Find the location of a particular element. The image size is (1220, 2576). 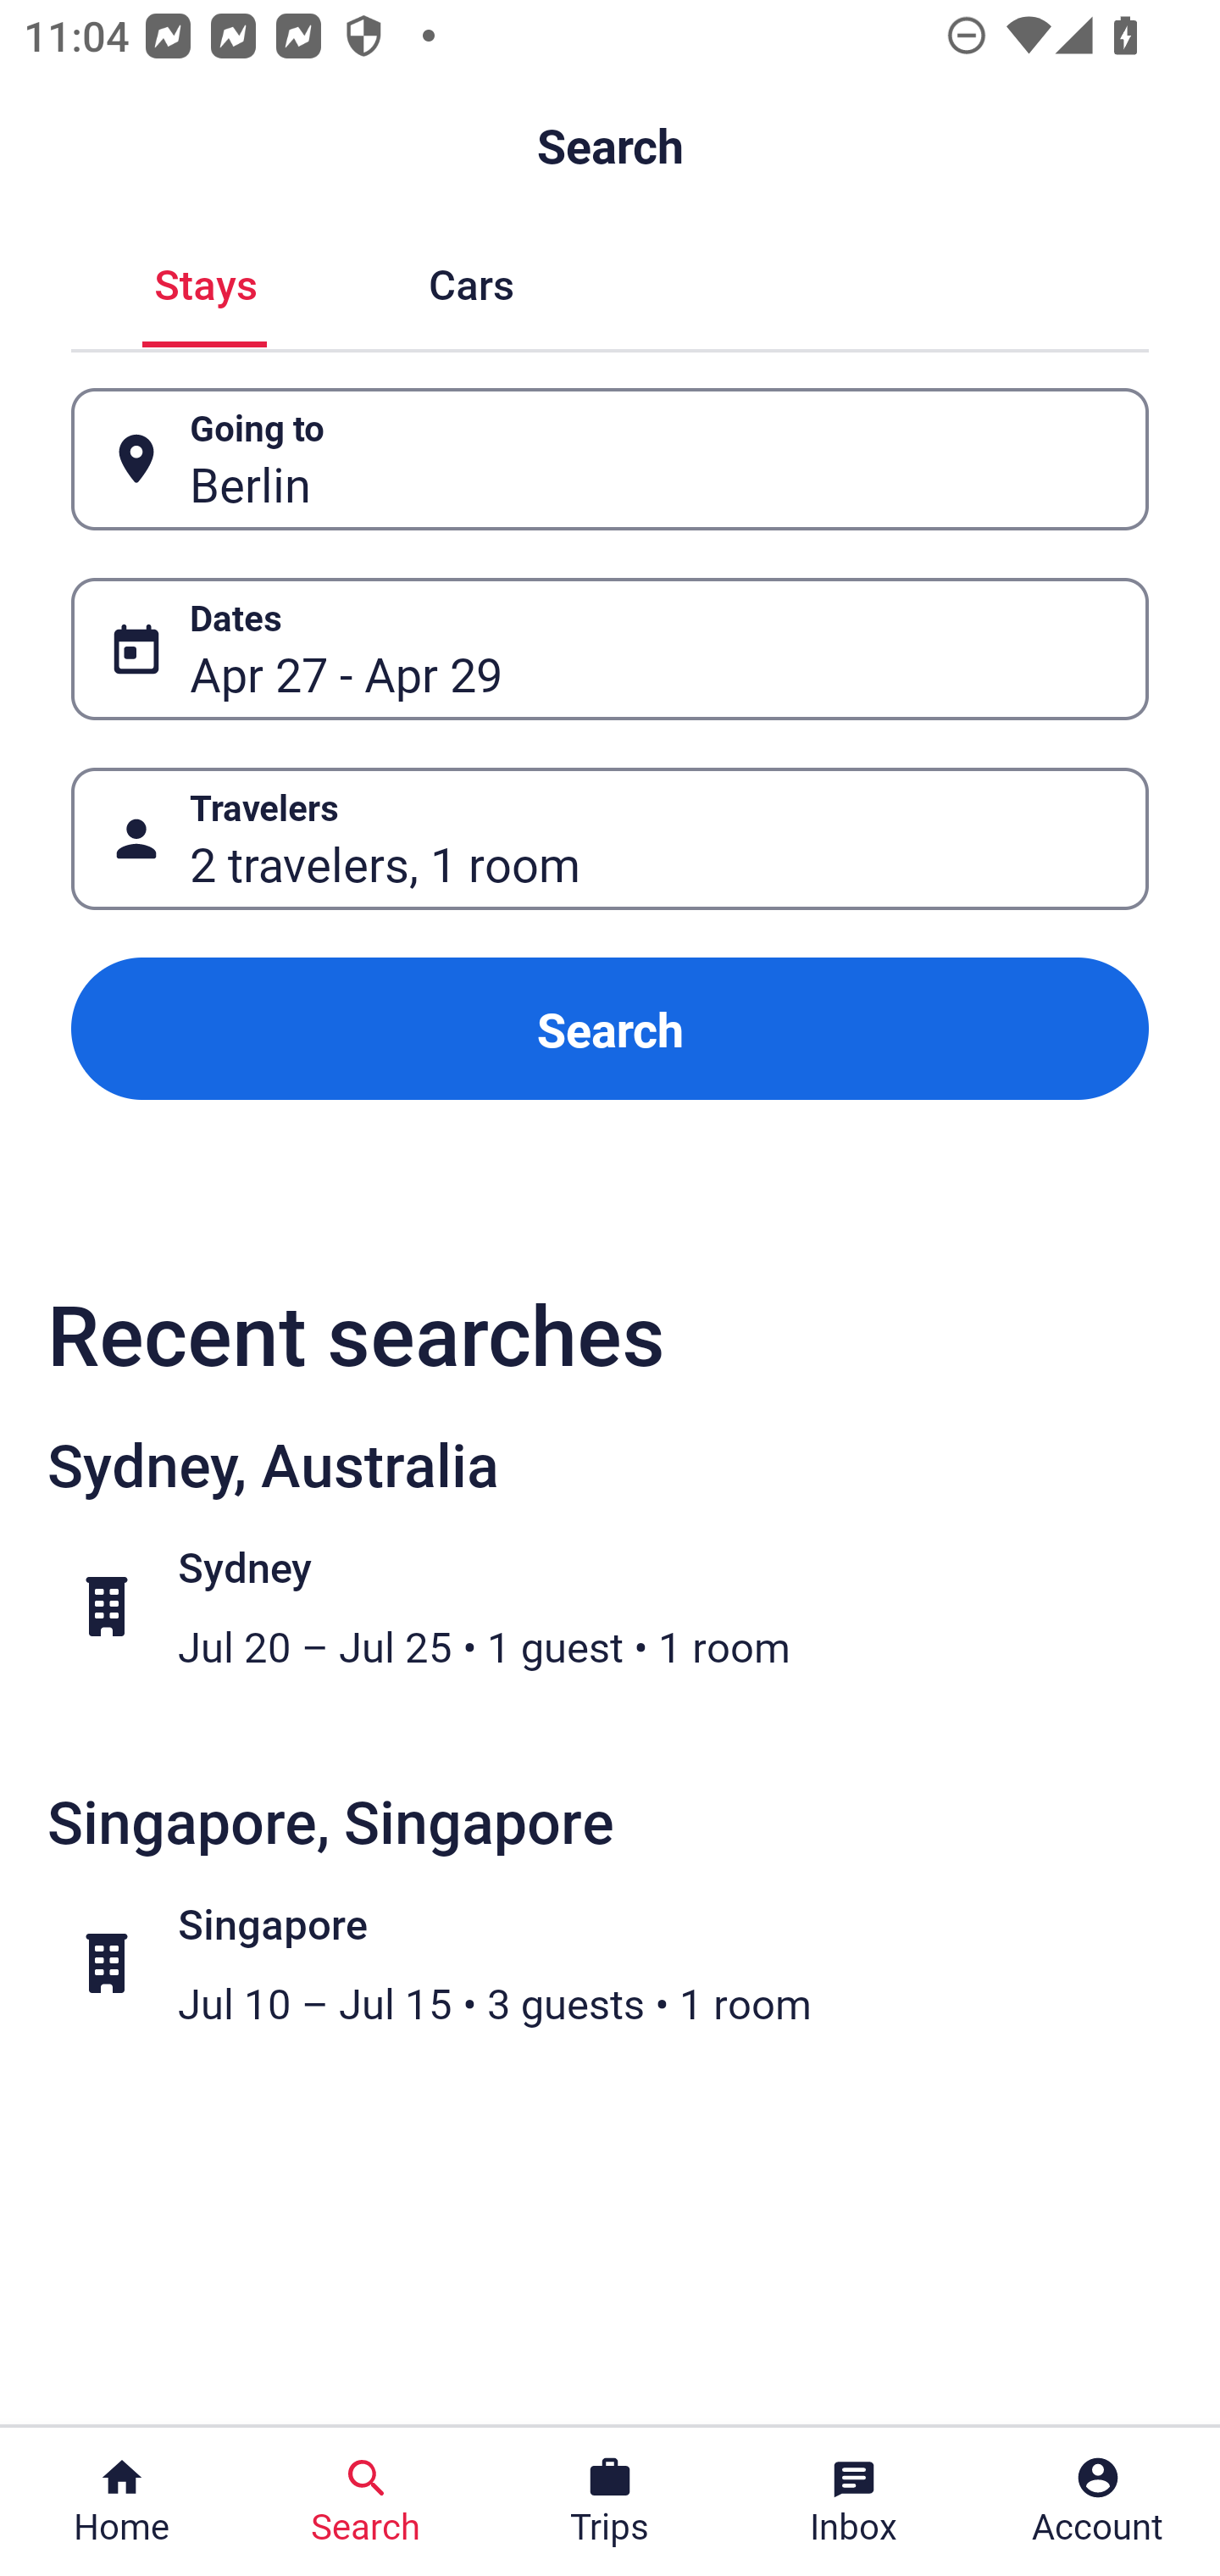

Home Home Button is located at coordinates (122, 2501).